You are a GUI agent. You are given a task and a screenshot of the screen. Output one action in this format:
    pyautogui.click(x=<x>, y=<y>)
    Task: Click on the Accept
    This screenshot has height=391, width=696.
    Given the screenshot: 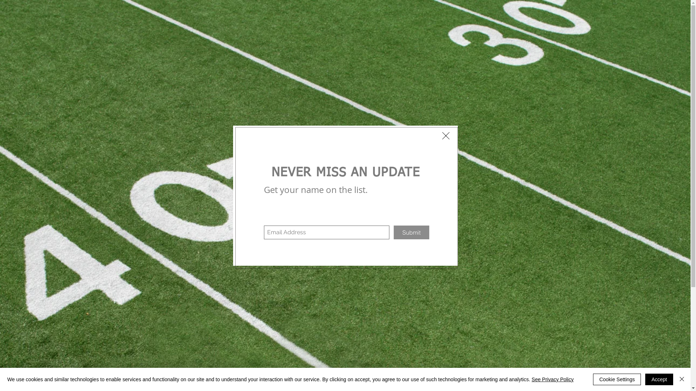 What is the action you would take?
    pyautogui.click(x=659, y=379)
    